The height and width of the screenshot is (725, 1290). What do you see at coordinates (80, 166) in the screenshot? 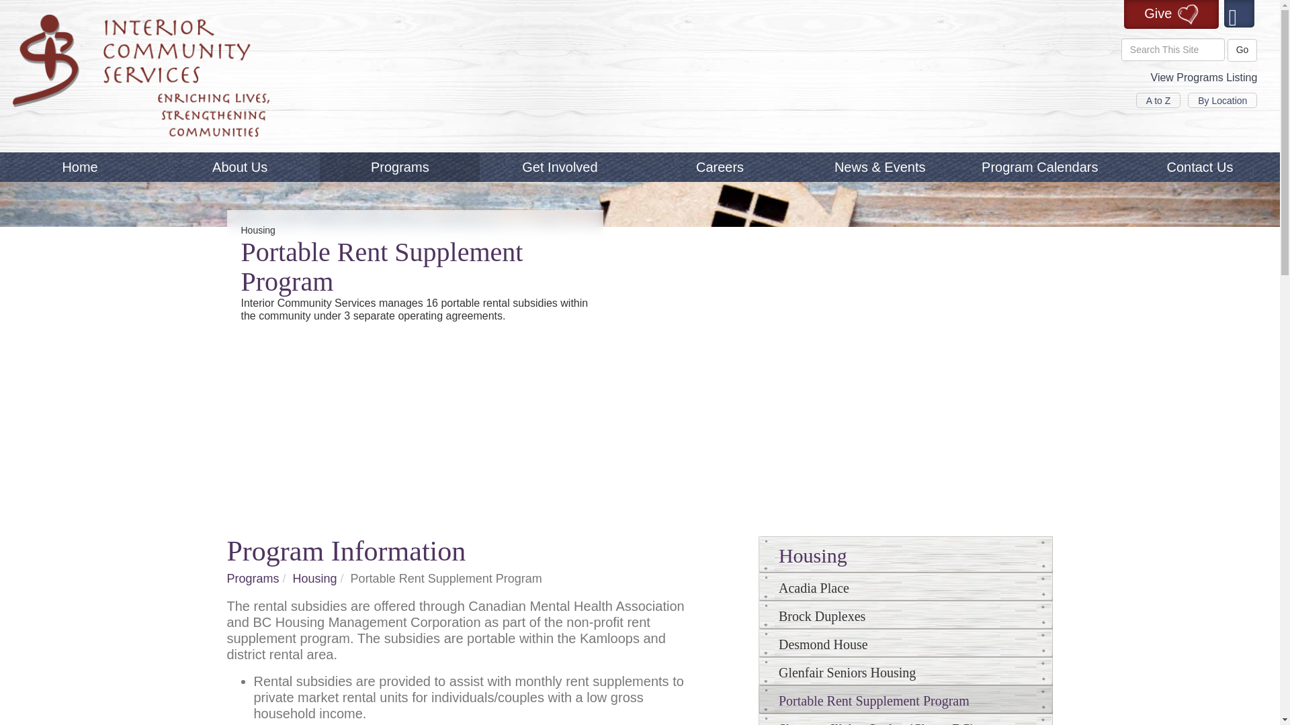
I see `Home` at bounding box center [80, 166].